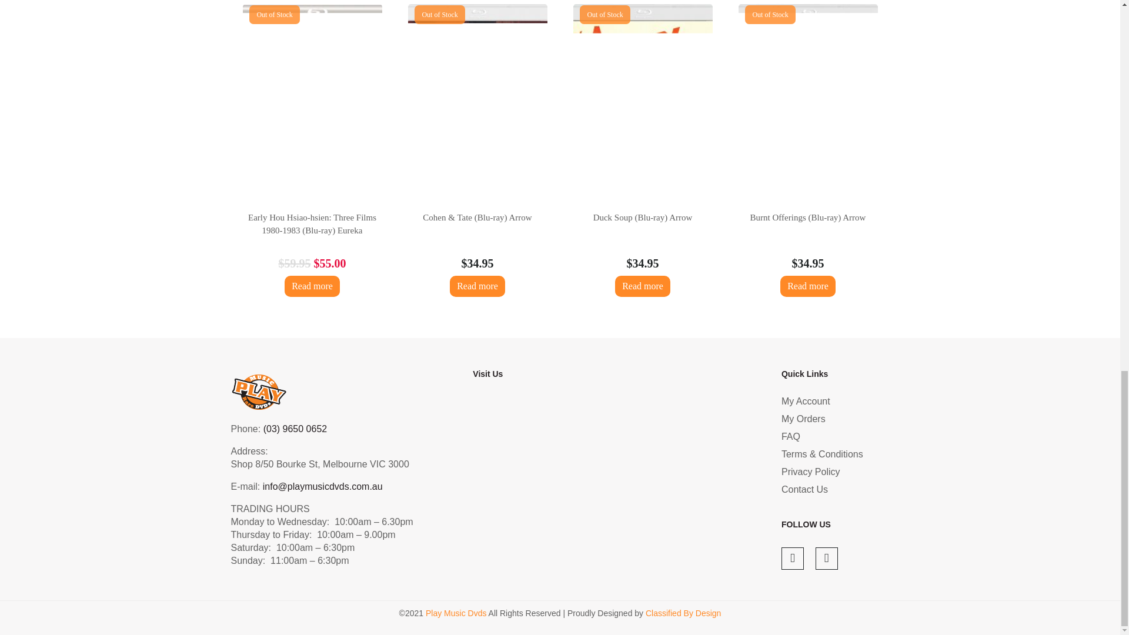 The width and height of the screenshot is (1129, 635). What do you see at coordinates (477, 286) in the screenshot?
I see `Read more` at bounding box center [477, 286].